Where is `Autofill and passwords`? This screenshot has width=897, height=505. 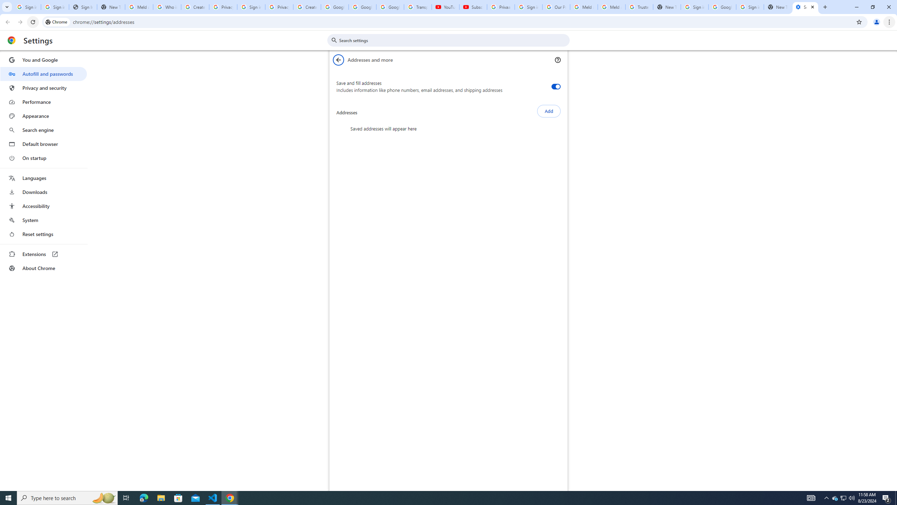 Autofill and passwords is located at coordinates (43, 74).